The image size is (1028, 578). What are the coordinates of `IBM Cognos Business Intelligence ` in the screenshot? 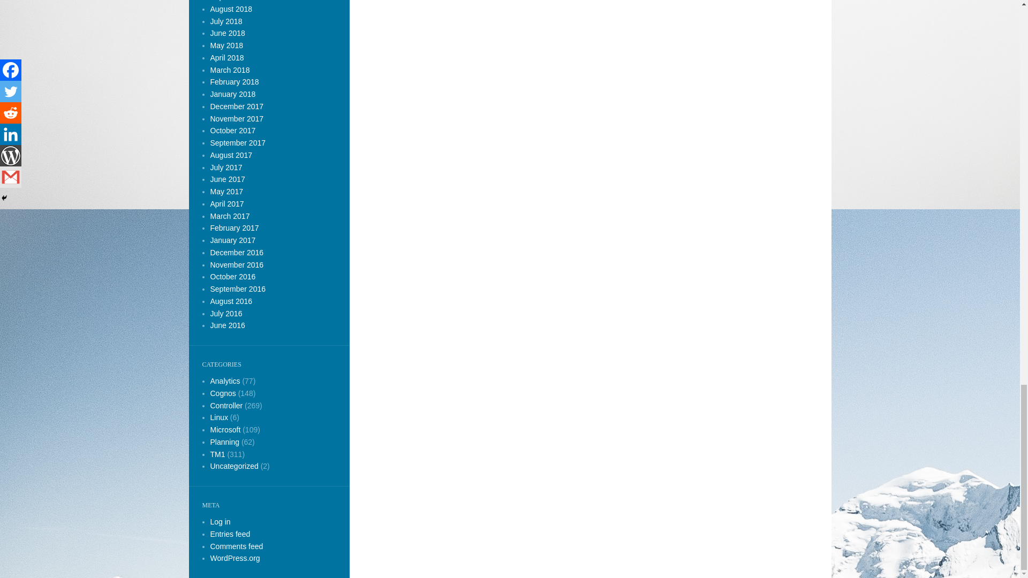 It's located at (224, 381).